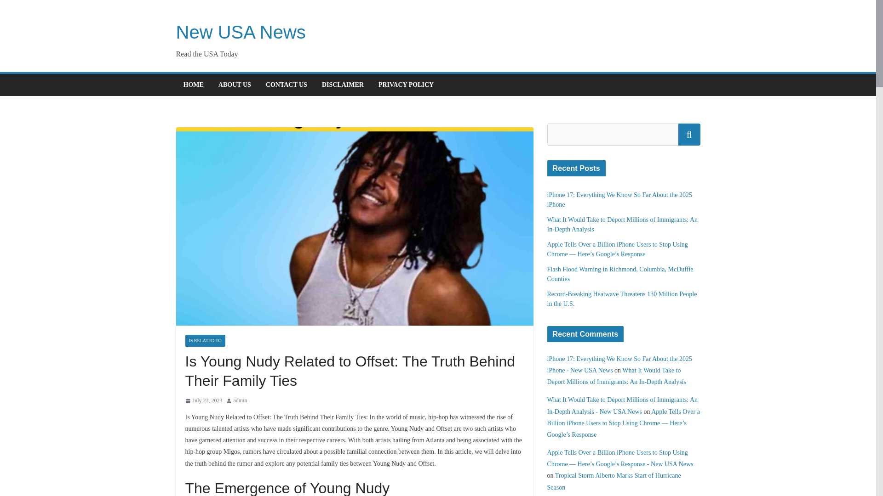 The height and width of the screenshot is (496, 883). Describe the element at coordinates (235, 85) in the screenshot. I see `ABOUT US` at that location.